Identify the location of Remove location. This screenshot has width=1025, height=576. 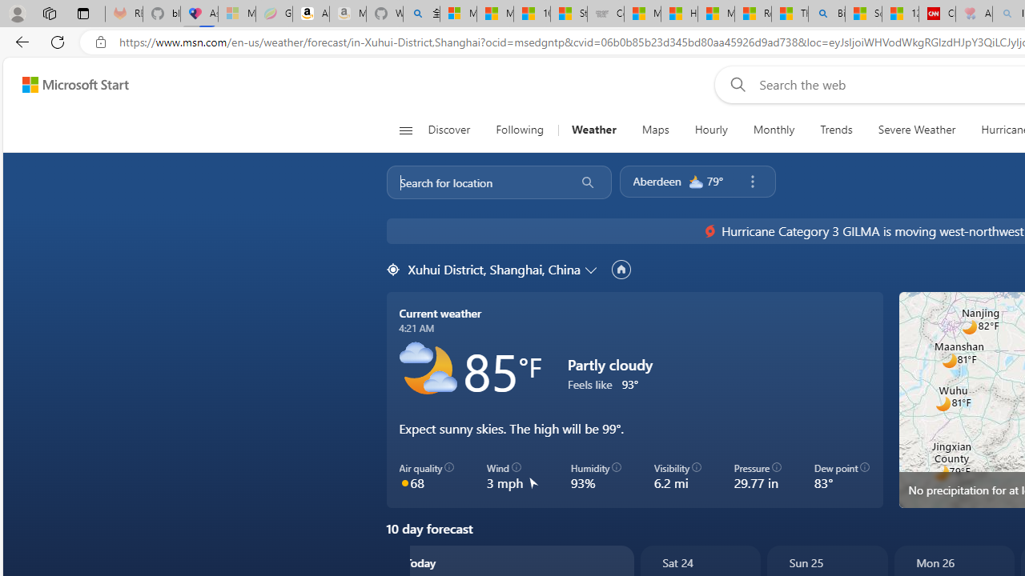
(752, 182).